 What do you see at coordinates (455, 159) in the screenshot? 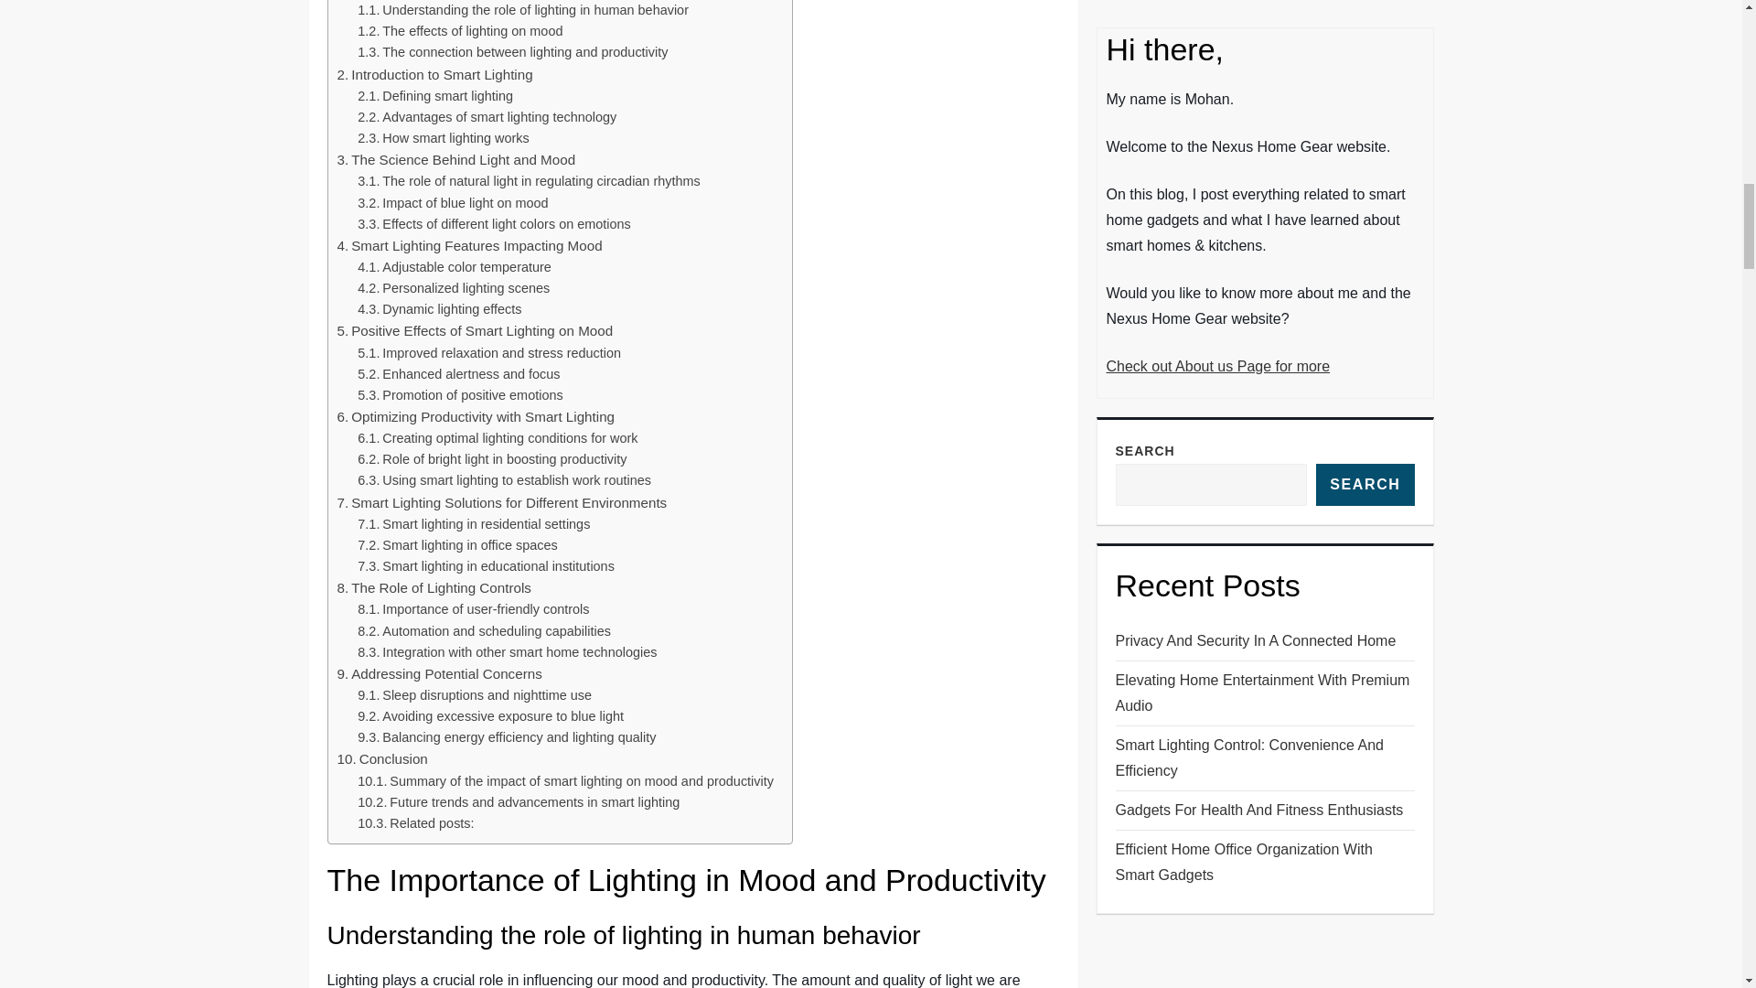
I see `The Science Behind Light and Mood` at bounding box center [455, 159].